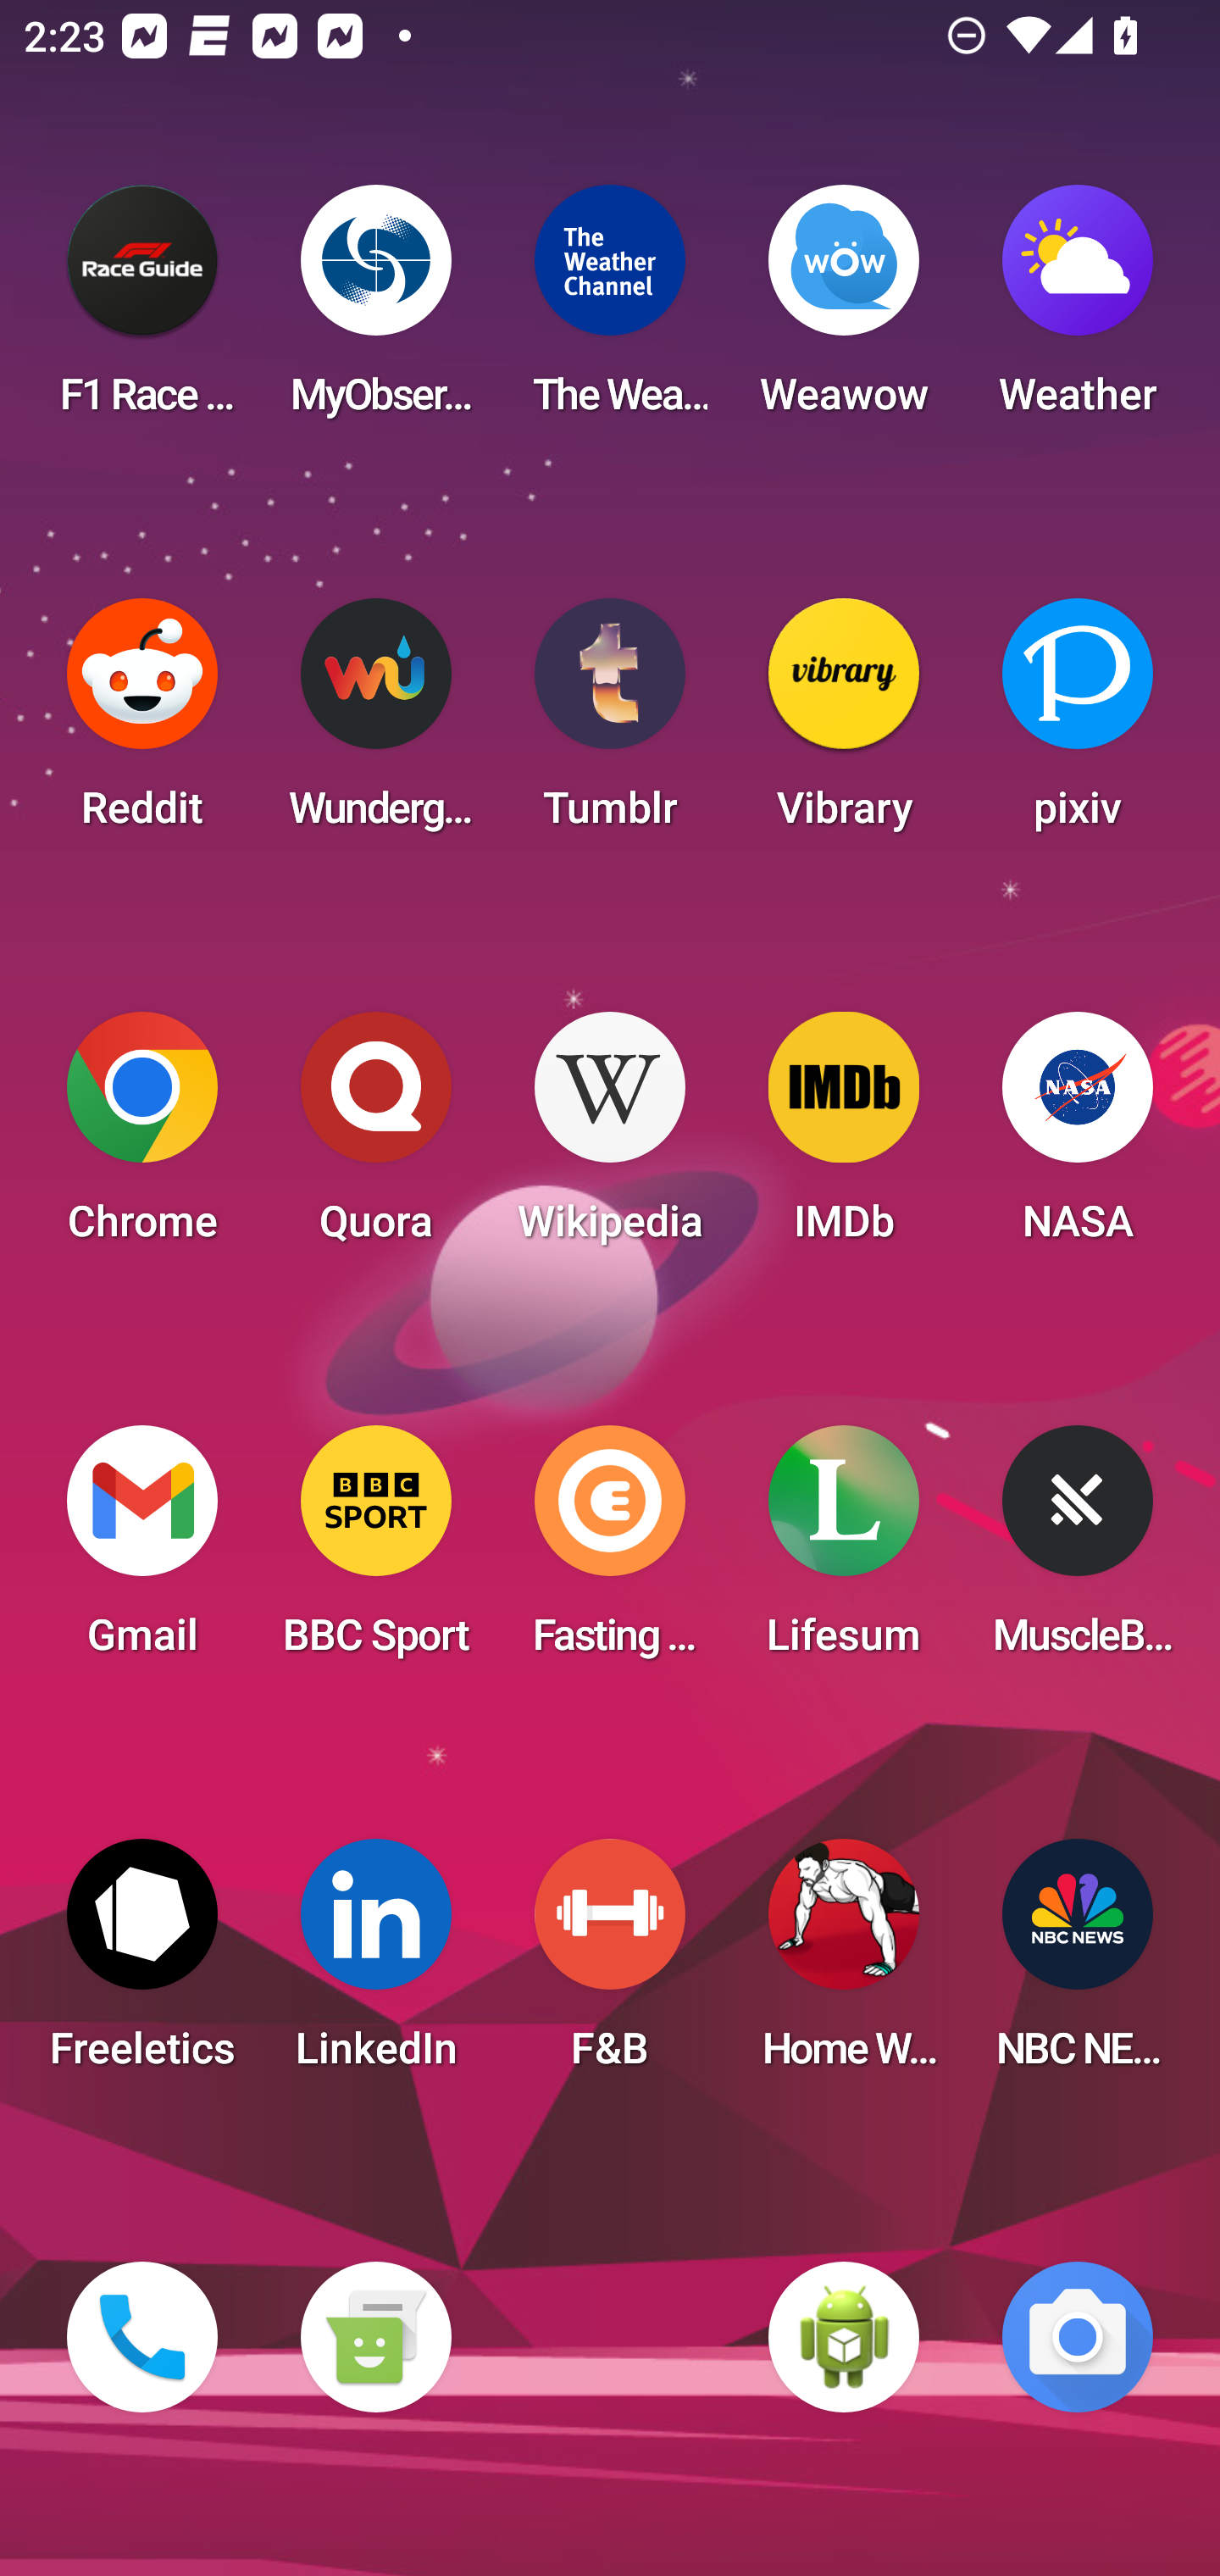 This screenshot has width=1220, height=2576. Describe the element at coordinates (142, 1964) in the screenshot. I see `Freeletics` at that location.